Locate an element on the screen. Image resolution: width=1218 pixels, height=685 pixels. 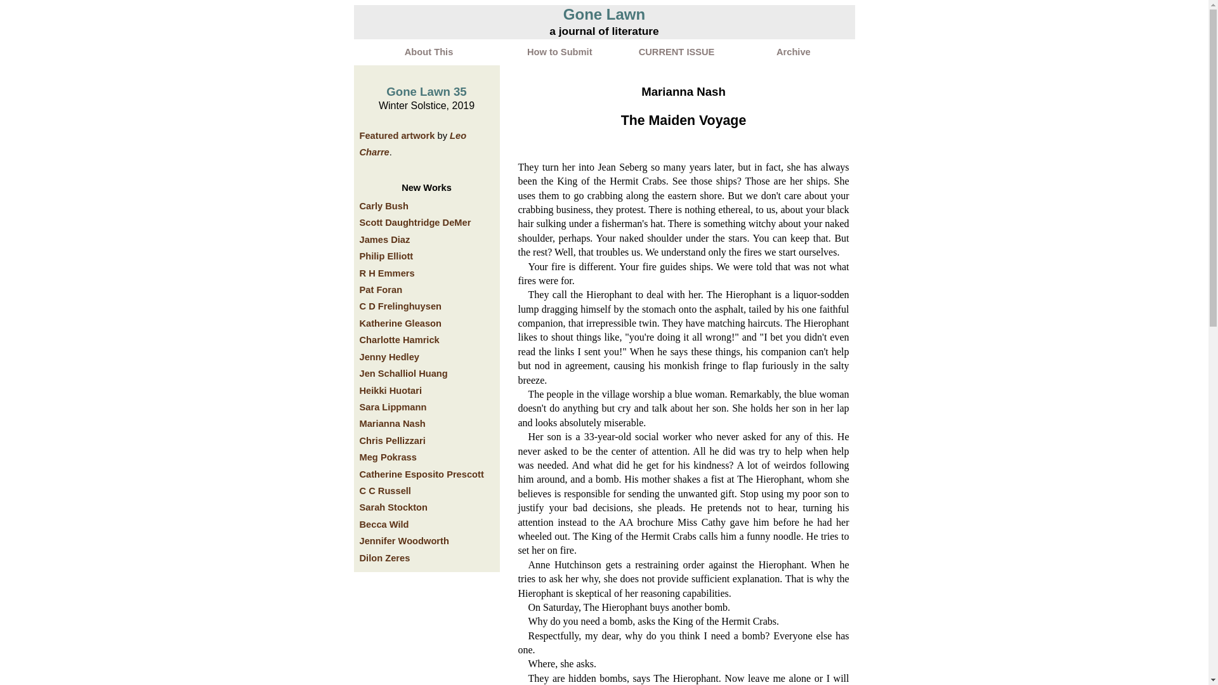
About This is located at coordinates (429, 52).